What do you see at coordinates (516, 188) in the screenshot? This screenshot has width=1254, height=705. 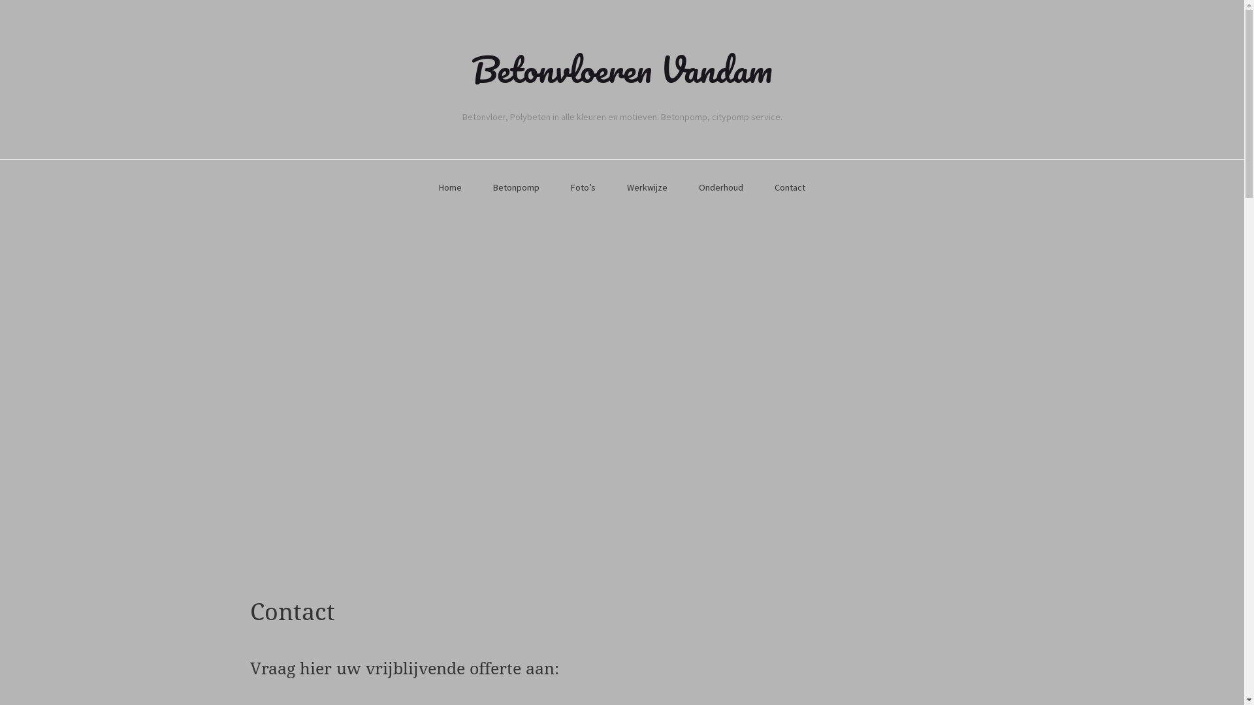 I see `Betonpomp` at bounding box center [516, 188].